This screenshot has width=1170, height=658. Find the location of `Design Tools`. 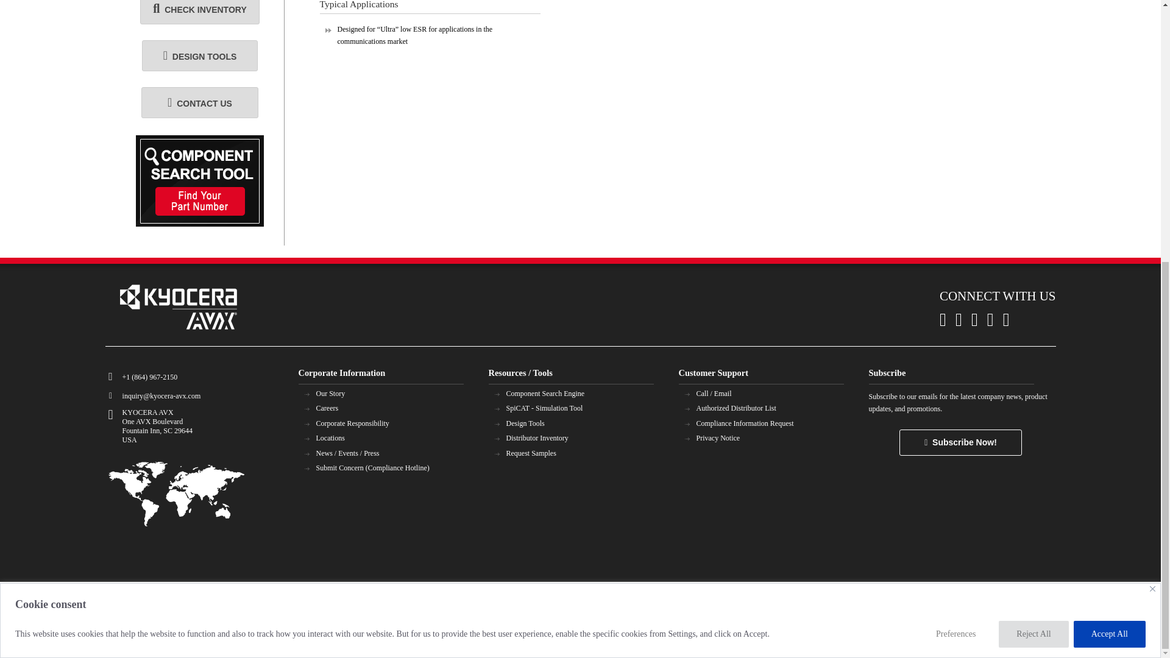

Design Tools is located at coordinates (200, 55).